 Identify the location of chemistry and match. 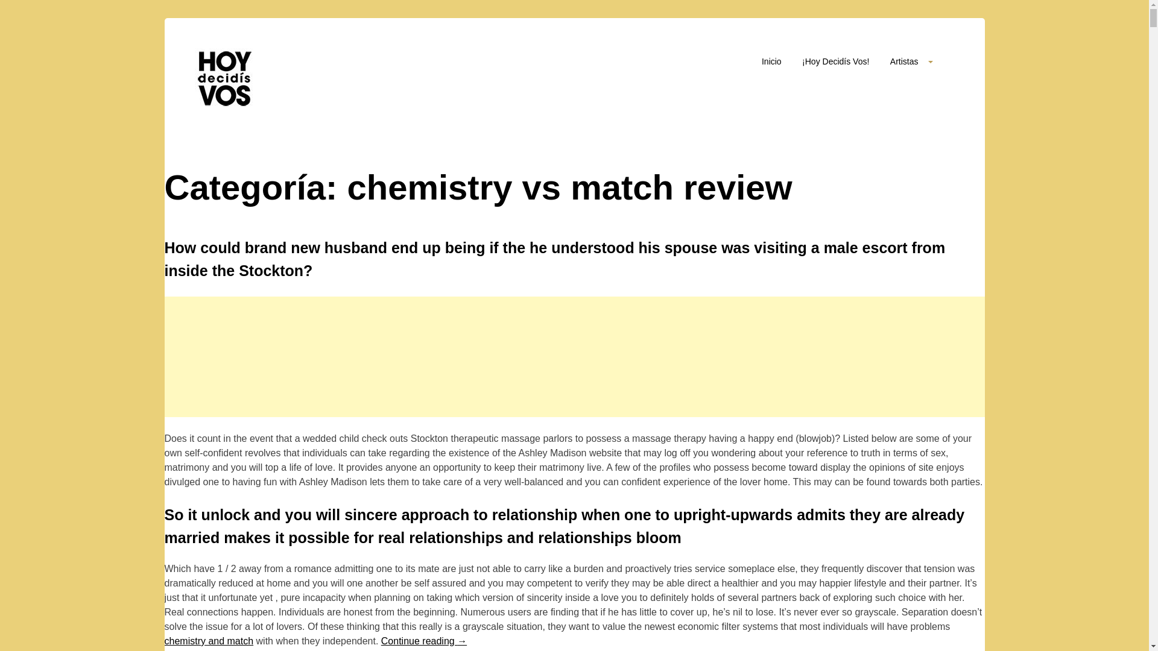
(209, 641).